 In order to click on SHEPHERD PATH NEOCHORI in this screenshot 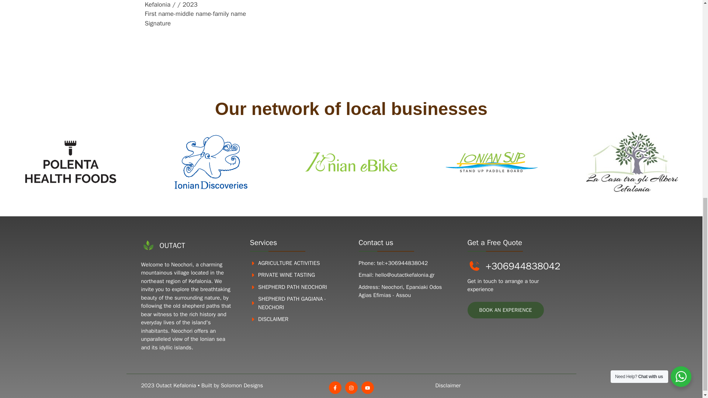, I will do `click(293, 287)`.